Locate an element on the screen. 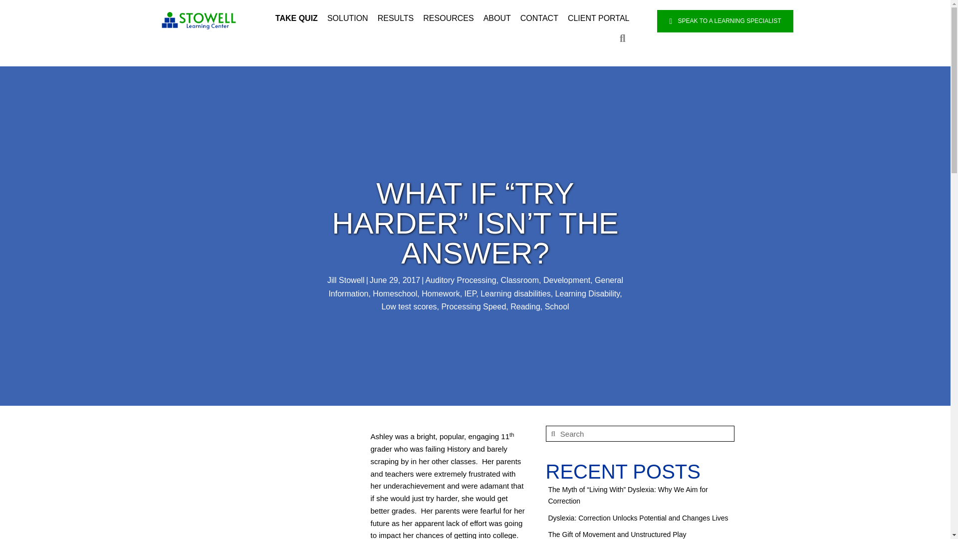  The Gift of Movement and Unstructured Play is located at coordinates (617, 534).